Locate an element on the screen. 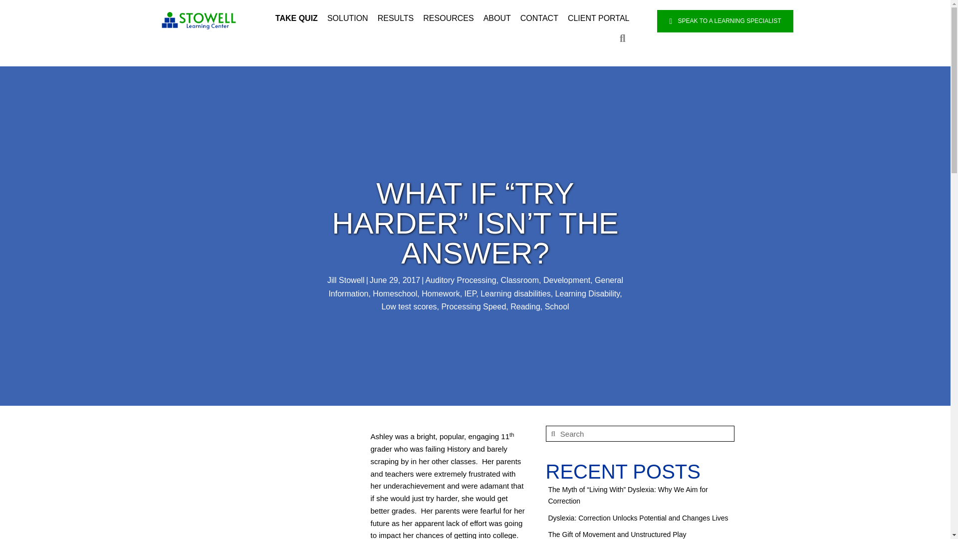  The Gift of Movement and Unstructured Play is located at coordinates (617, 534).